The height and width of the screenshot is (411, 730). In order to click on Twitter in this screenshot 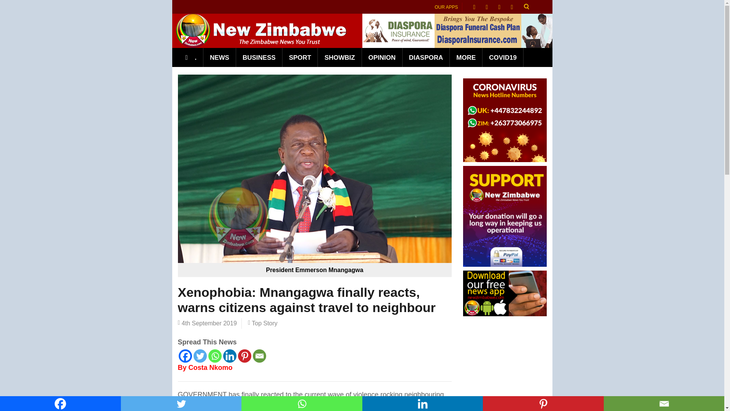, I will do `click(181, 403)`.